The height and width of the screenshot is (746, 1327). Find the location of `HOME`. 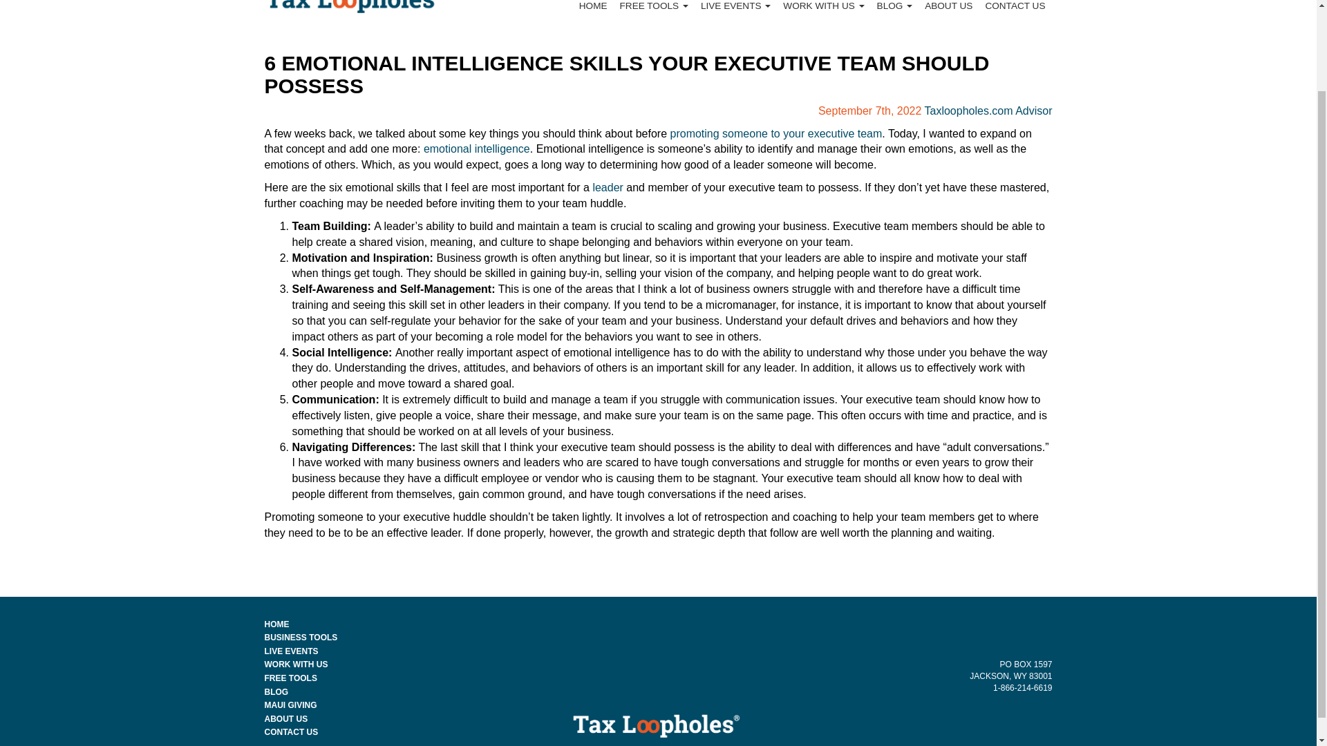

HOME is located at coordinates (593, 11).